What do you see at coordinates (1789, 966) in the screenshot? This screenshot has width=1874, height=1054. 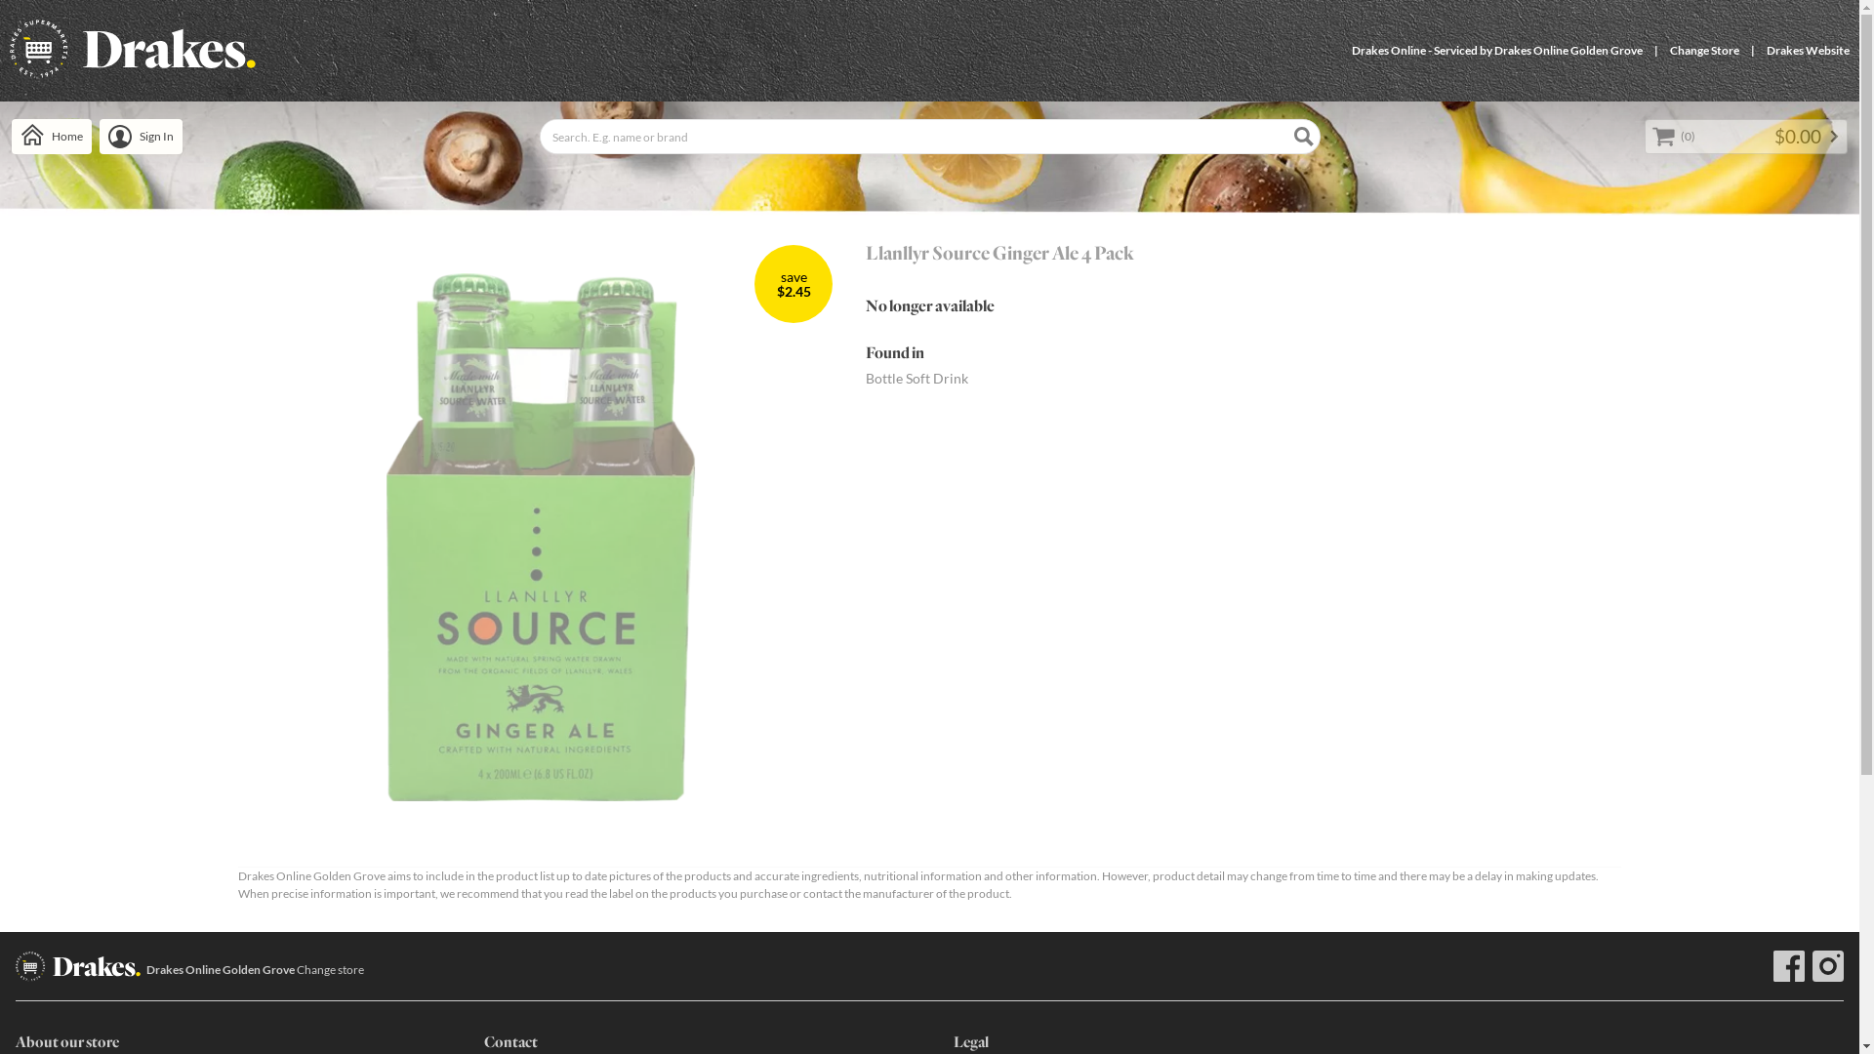 I see `Facebook` at bounding box center [1789, 966].